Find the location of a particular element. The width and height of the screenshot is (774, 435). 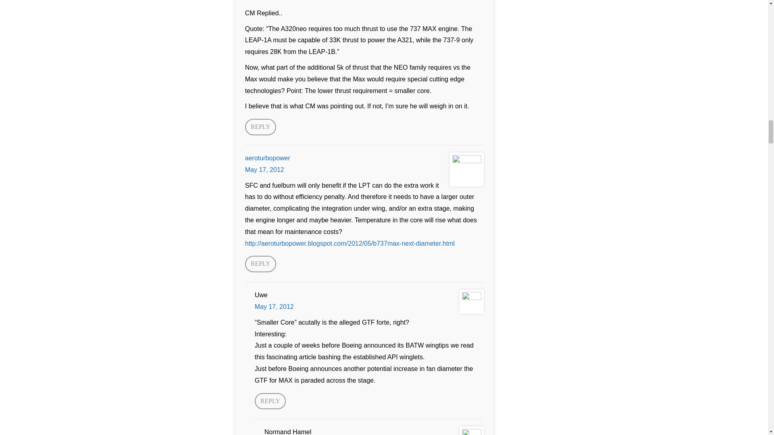

REPLY is located at coordinates (260, 126).